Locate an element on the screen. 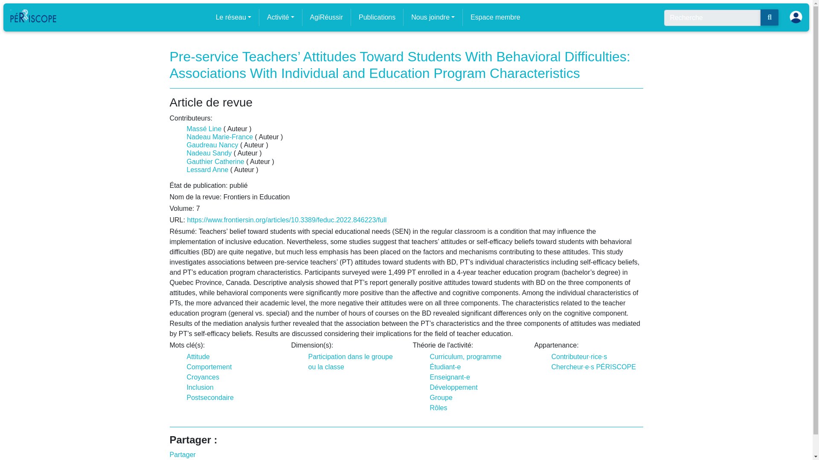 This screenshot has height=460, width=819. Nadeau Marie-France is located at coordinates (220, 137).